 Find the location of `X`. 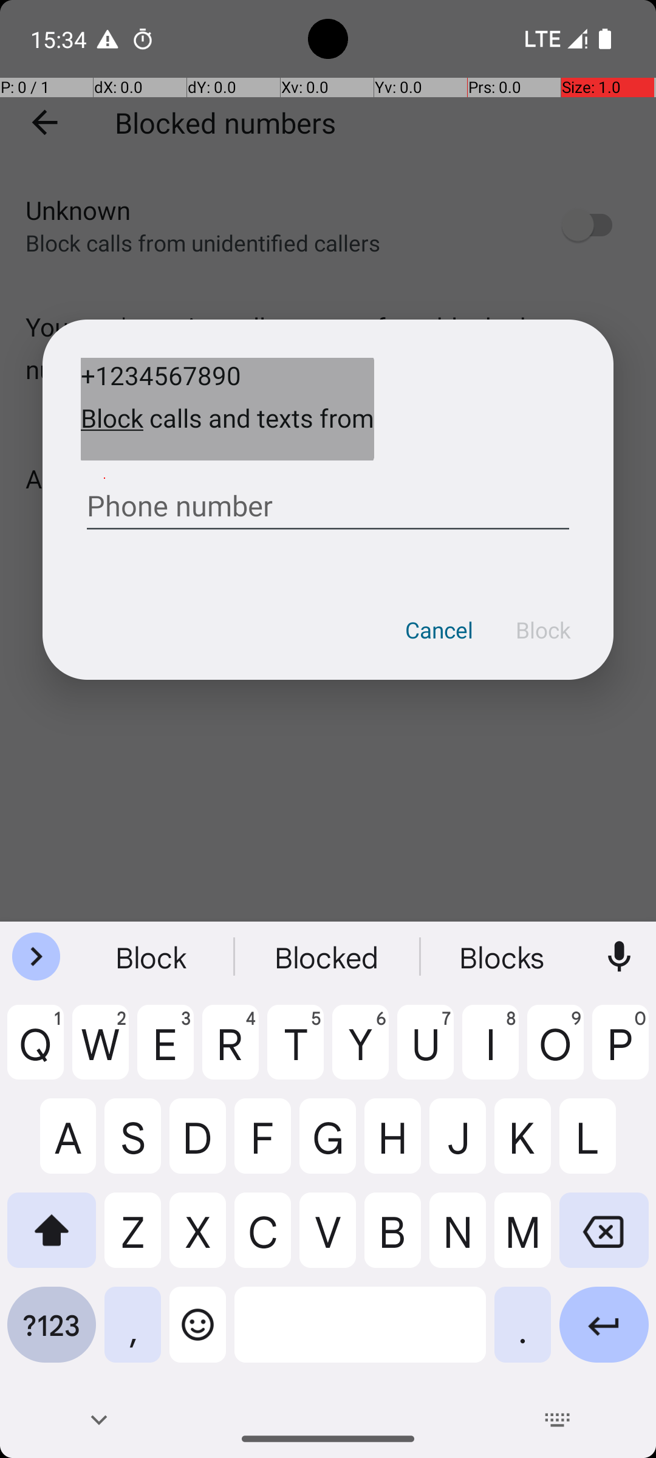

X is located at coordinates (198, 1239).